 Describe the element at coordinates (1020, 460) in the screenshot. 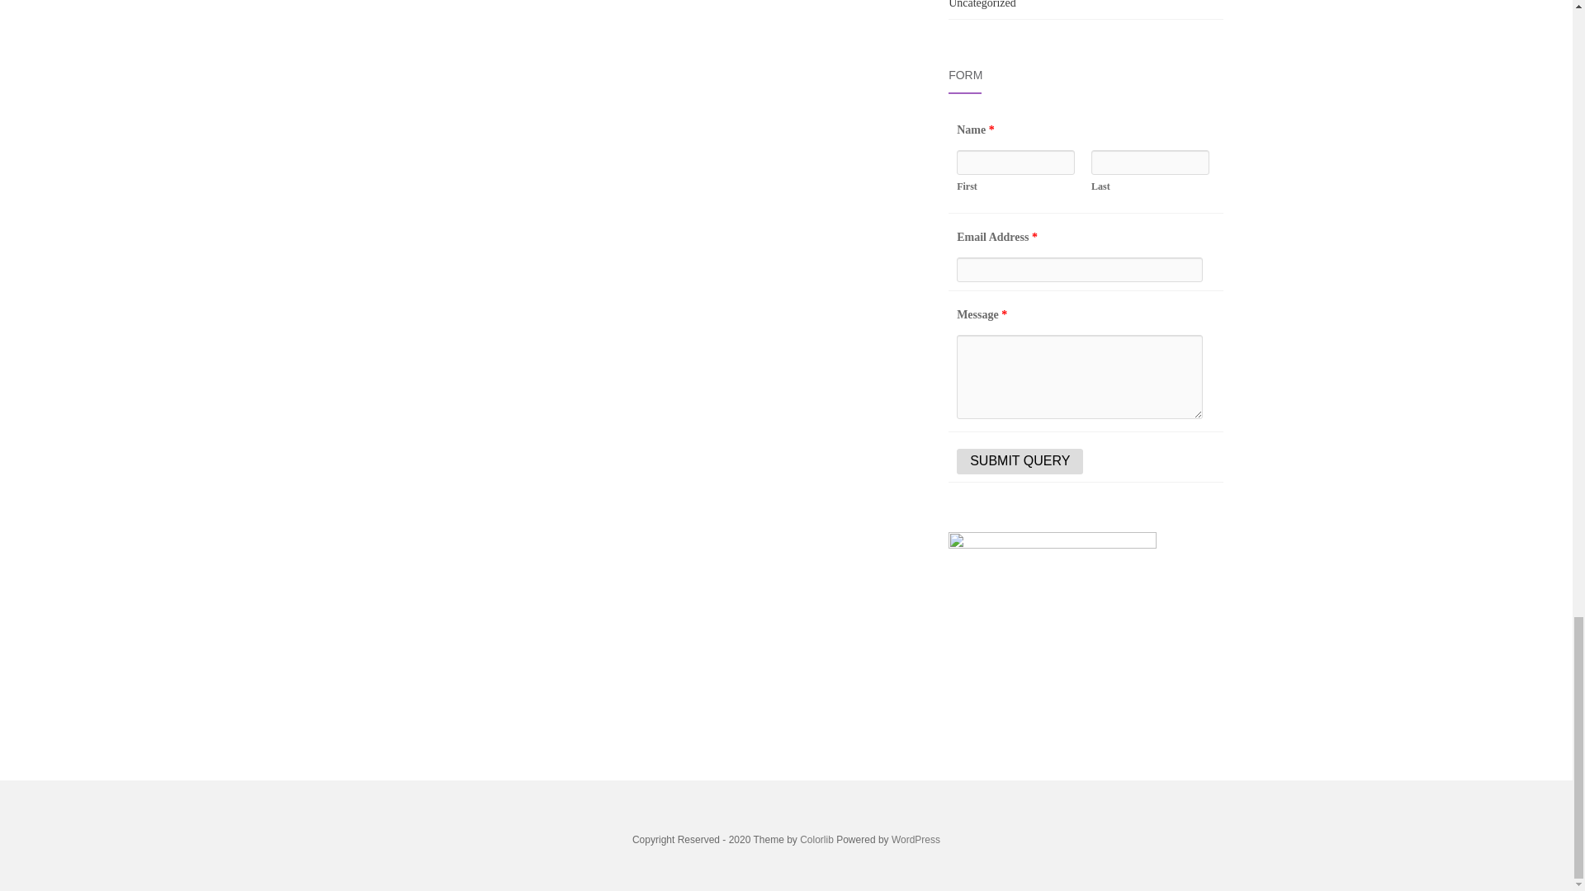

I see `Submit Query` at that location.